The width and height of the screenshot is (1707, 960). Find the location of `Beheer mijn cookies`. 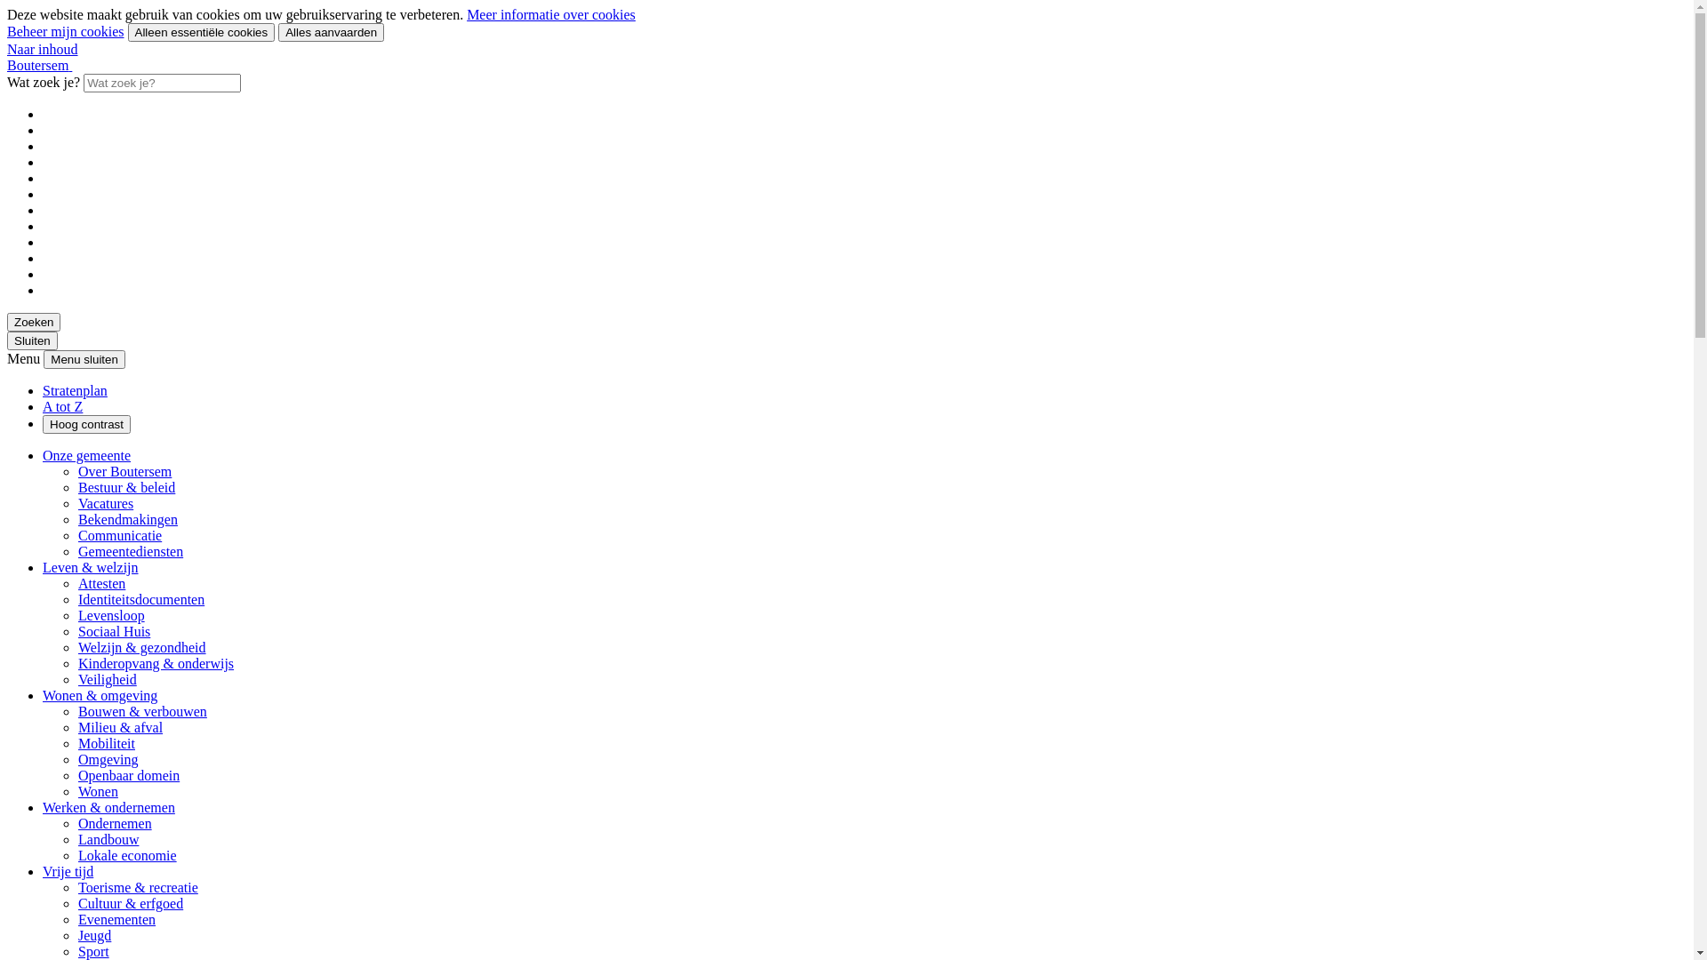

Beheer mijn cookies is located at coordinates (66, 32).